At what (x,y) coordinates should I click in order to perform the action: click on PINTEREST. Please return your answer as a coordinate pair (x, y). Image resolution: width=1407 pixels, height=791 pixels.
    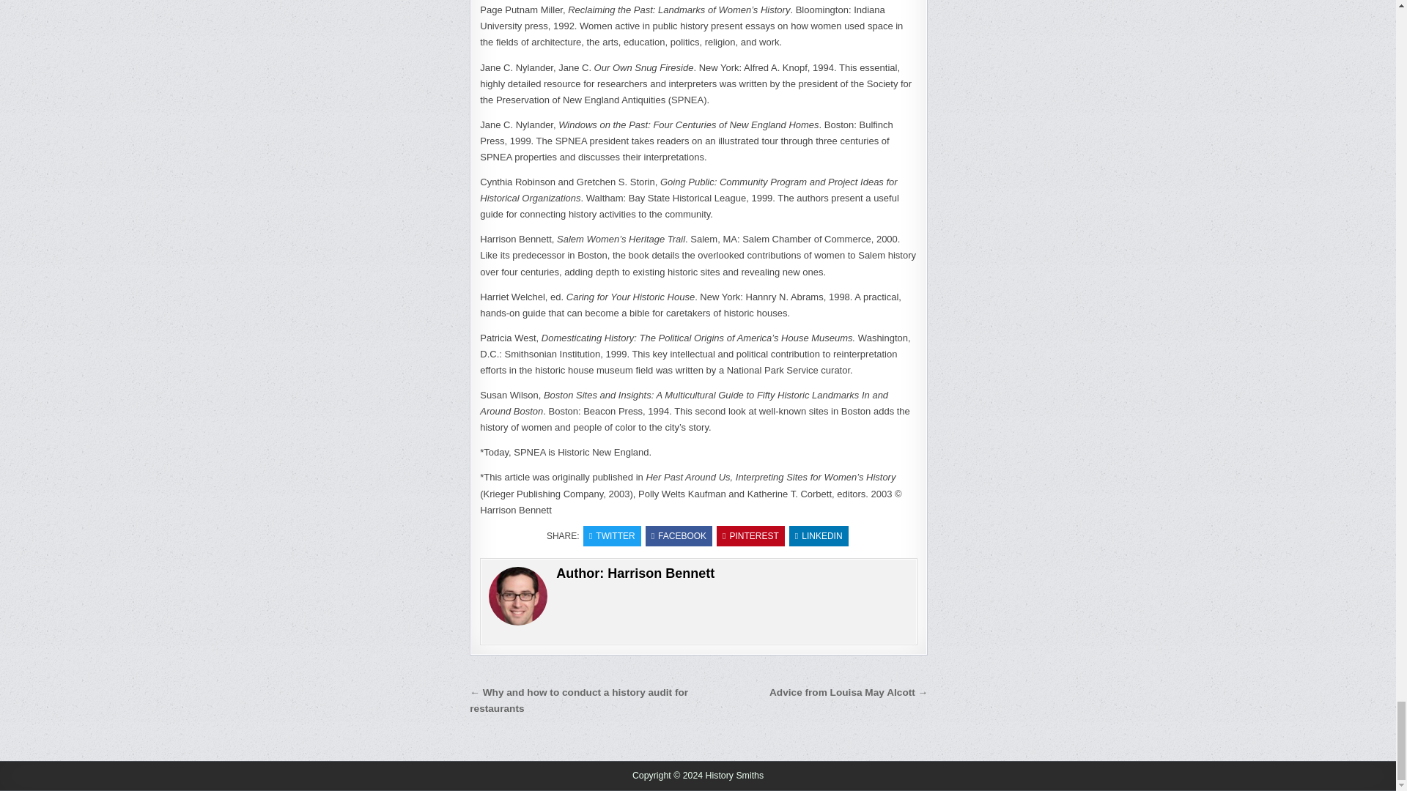
    Looking at the image, I should click on (750, 536).